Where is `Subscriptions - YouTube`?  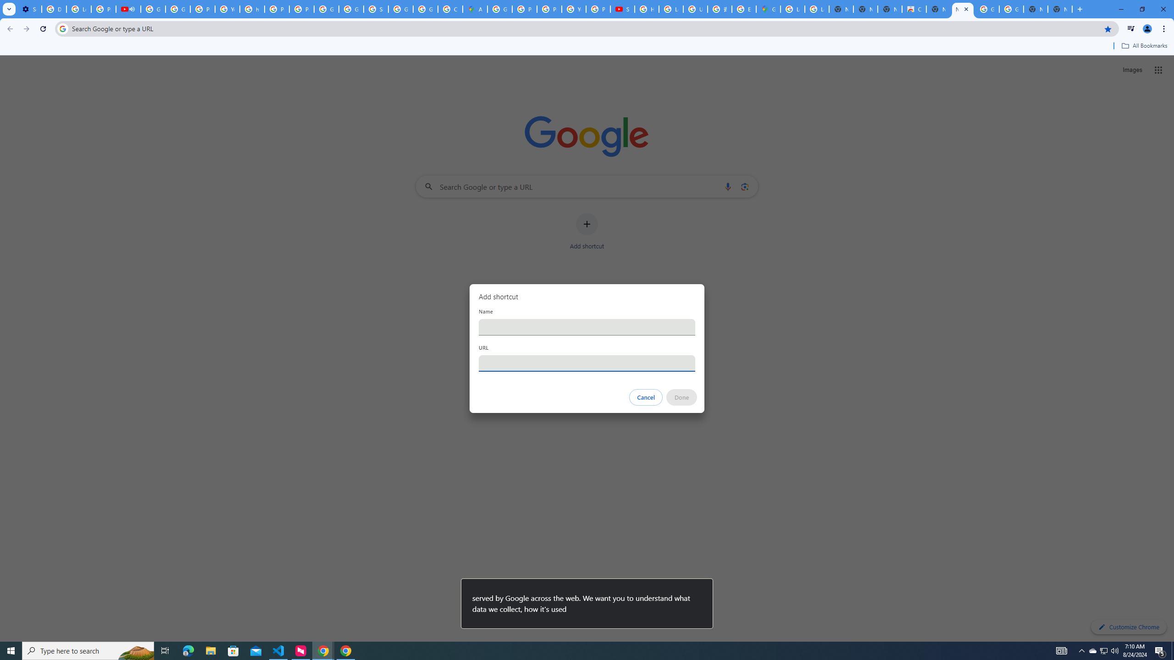 Subscriptions - YouTube is located at coordinates (622, 9).